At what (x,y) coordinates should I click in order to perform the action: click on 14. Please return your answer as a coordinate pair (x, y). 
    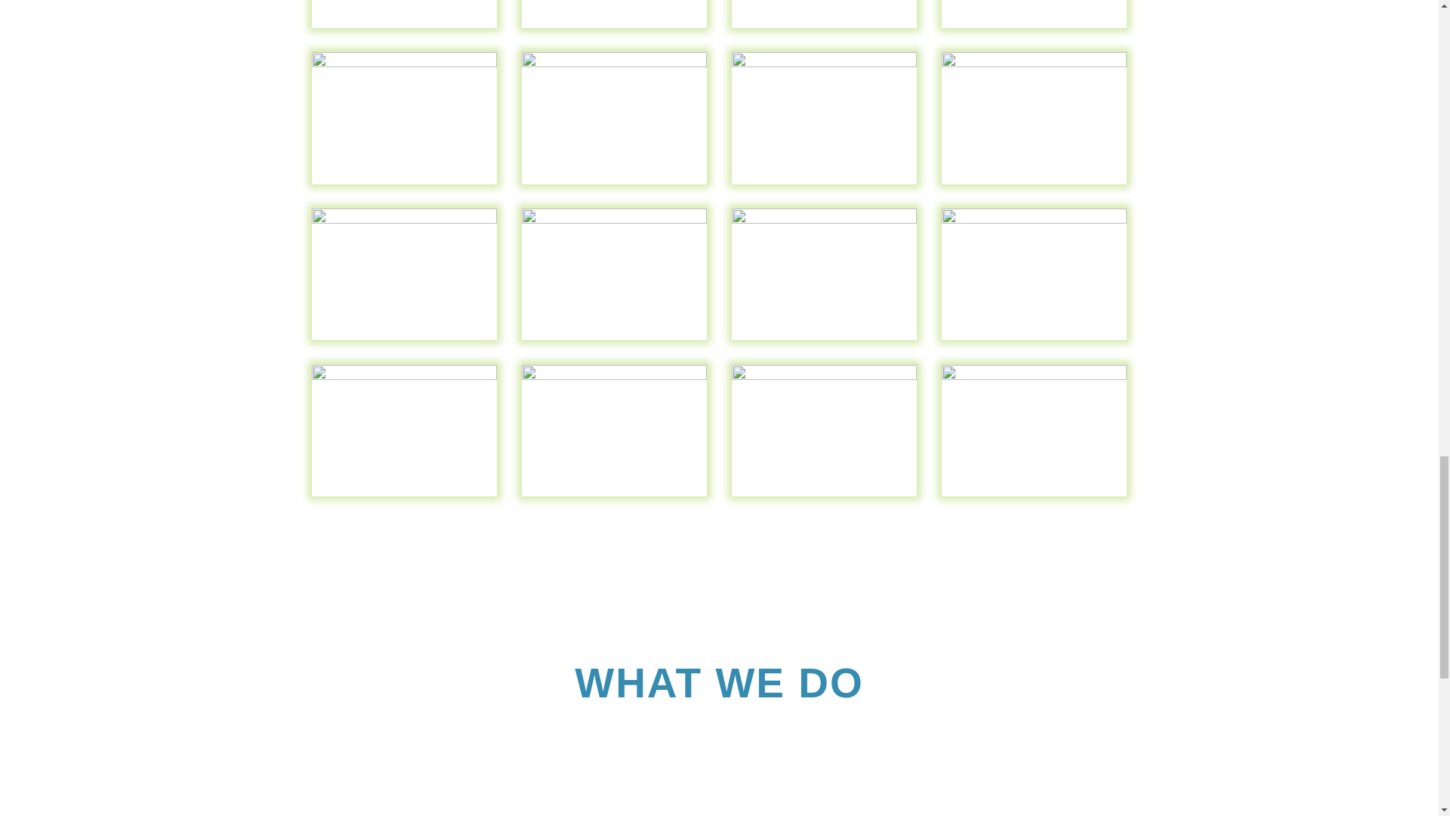
    Looking at the image, I should click on (615, 339).